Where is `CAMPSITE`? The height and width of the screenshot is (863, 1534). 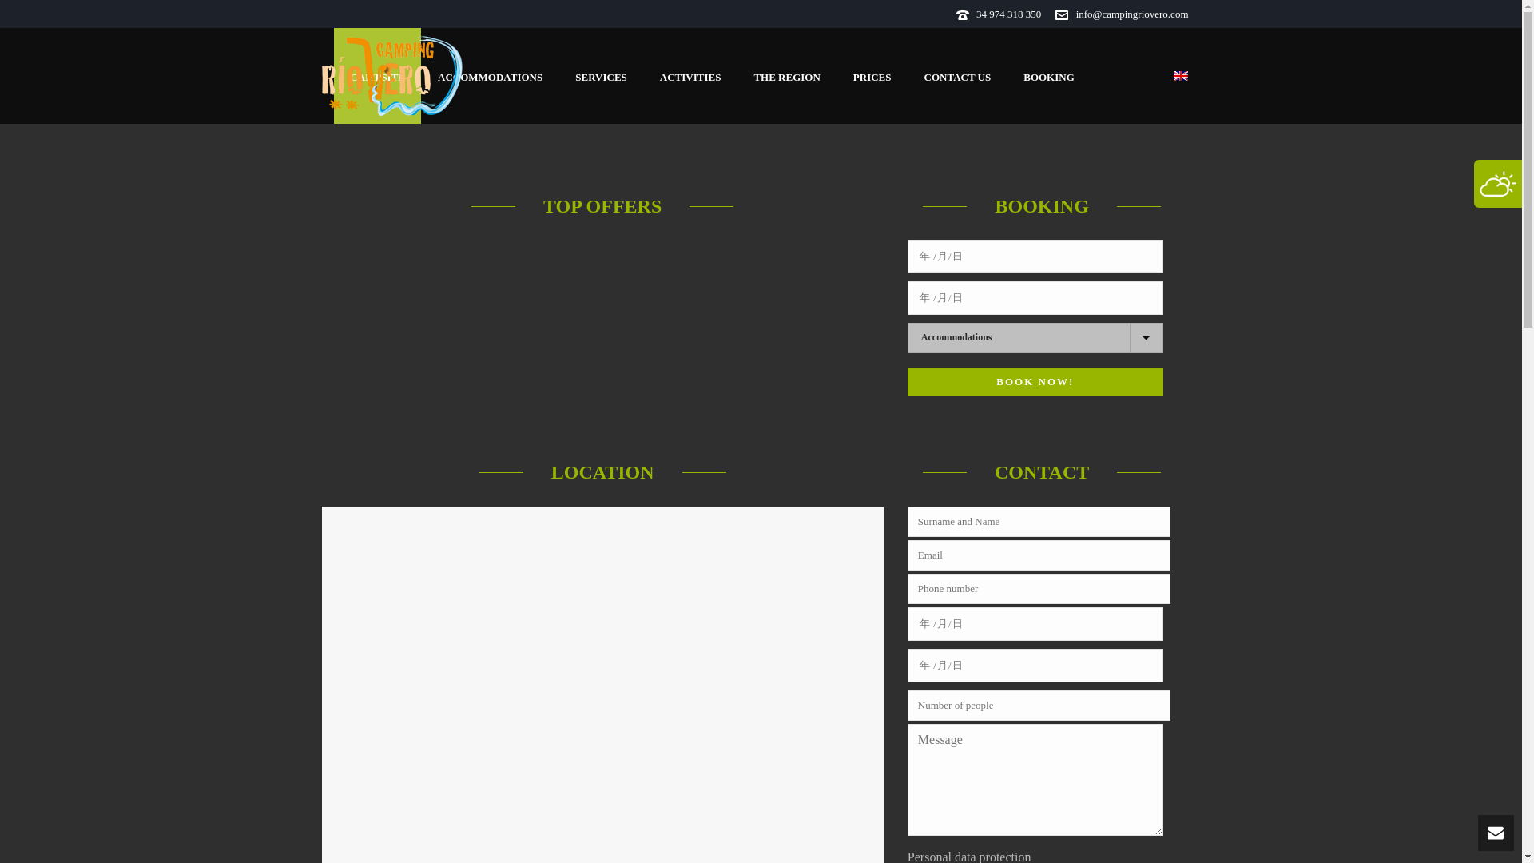 CAMPSITE is located at coordinates (377, 75).